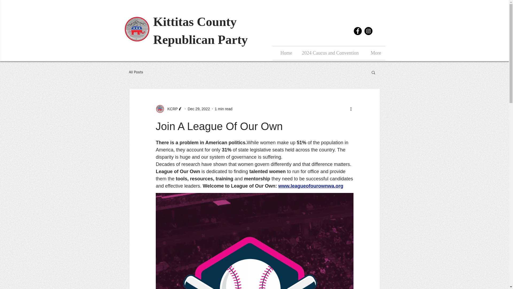  What do you see at coordinates (284, 53) in the screenshot?
I see `Home` at bounding box center [284, 53].